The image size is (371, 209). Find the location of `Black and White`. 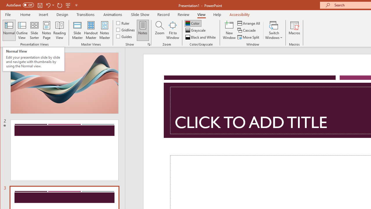

Black and White is located at coordinates (201, 37).